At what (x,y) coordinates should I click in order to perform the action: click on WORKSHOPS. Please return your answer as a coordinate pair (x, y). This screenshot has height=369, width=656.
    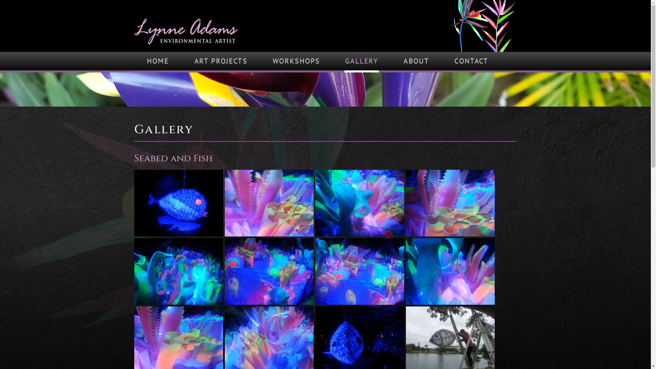
    Looking at the image, I should click on (296, 62).